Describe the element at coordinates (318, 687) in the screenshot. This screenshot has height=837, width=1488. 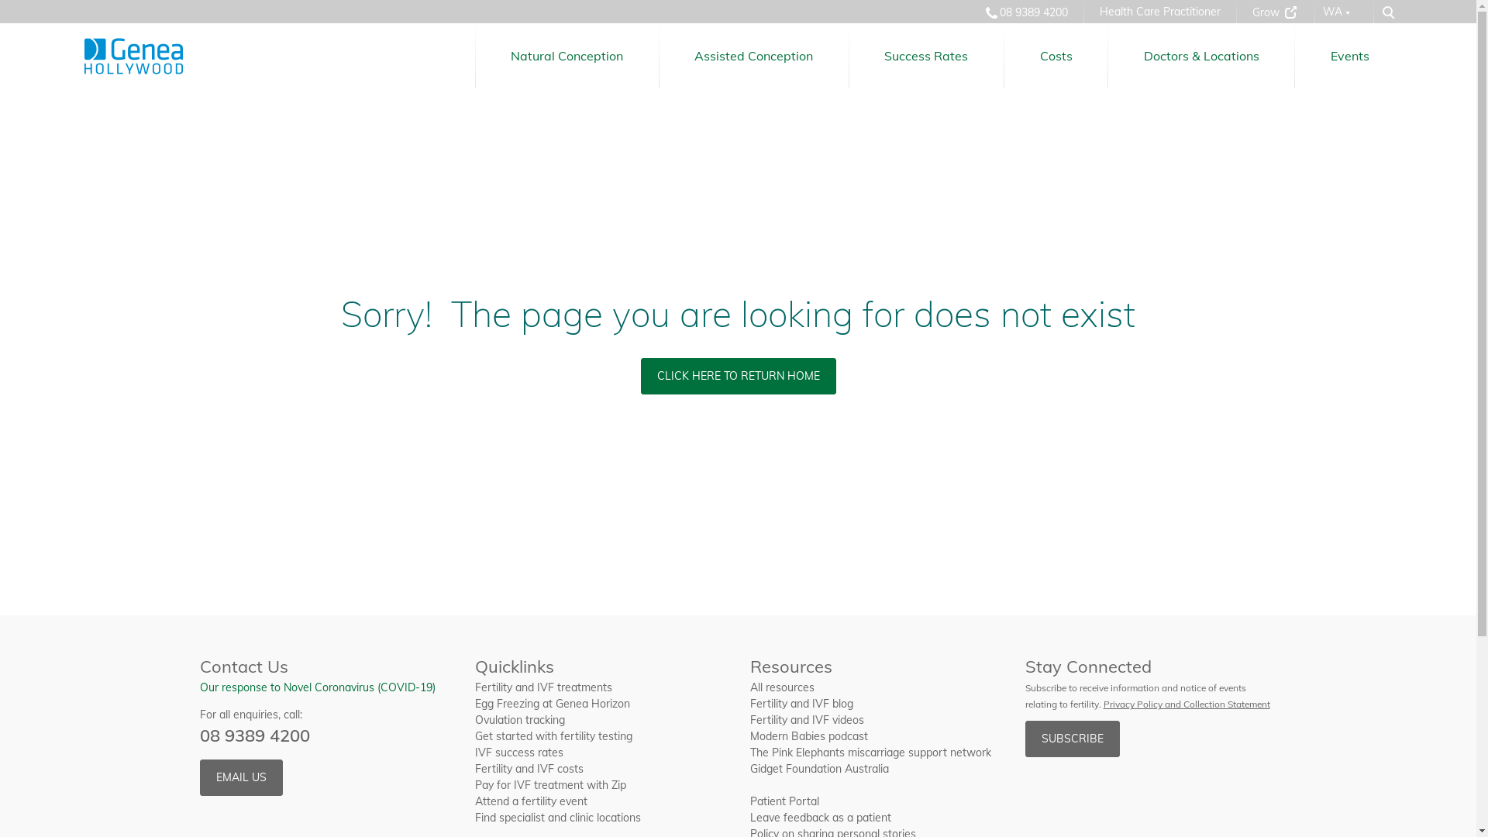
I see `Our response to Novel Coronavirus (COVID-19)` at that location.